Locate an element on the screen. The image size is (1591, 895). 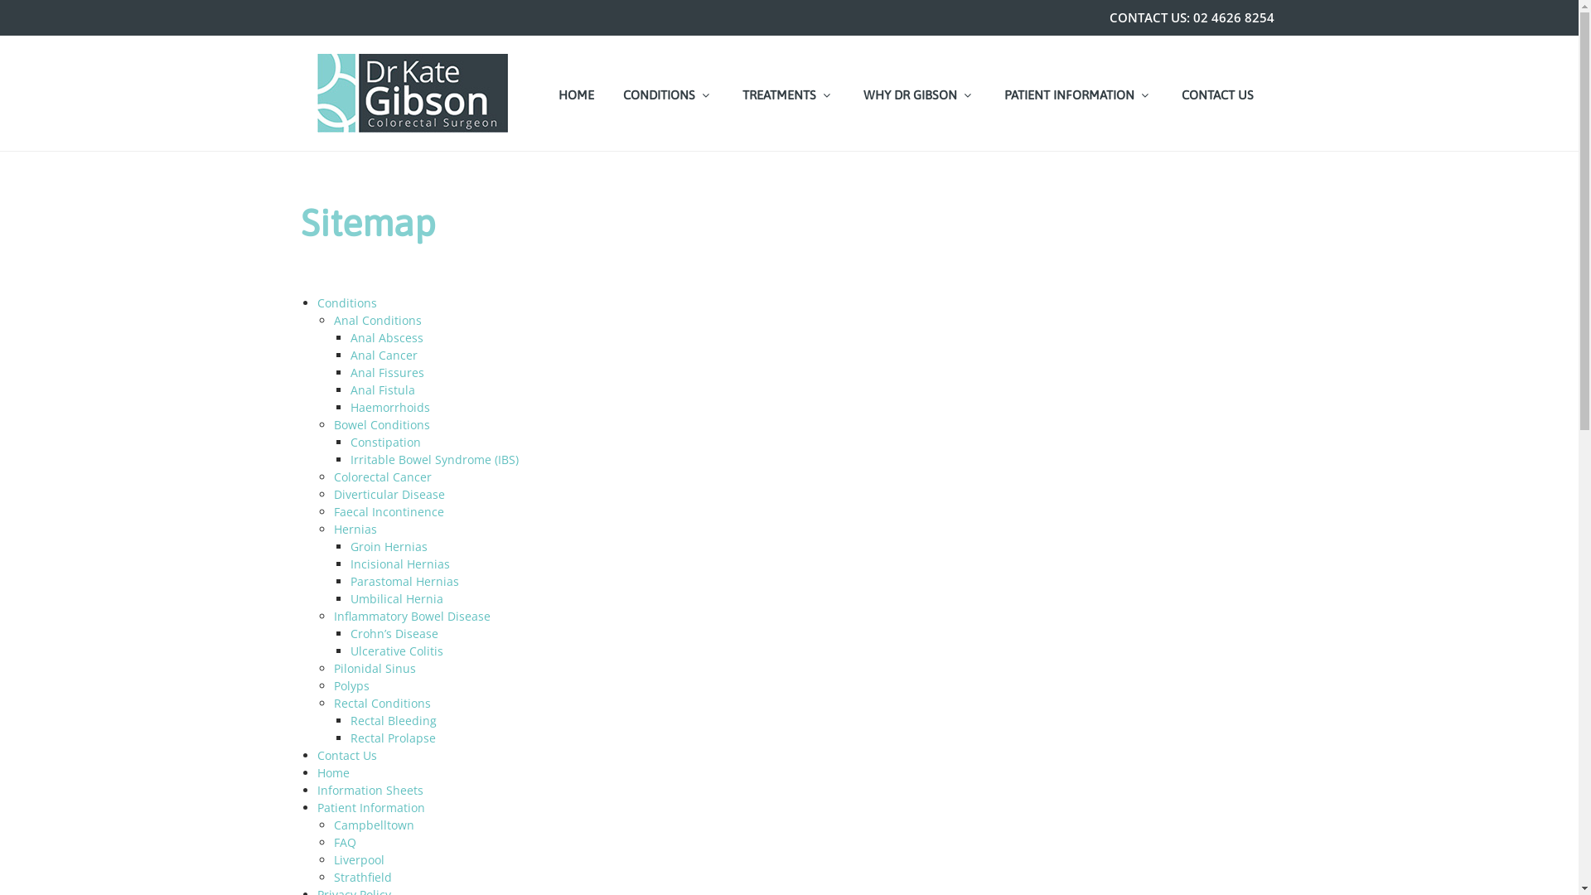
HOME is located at coordinates (577, 94).